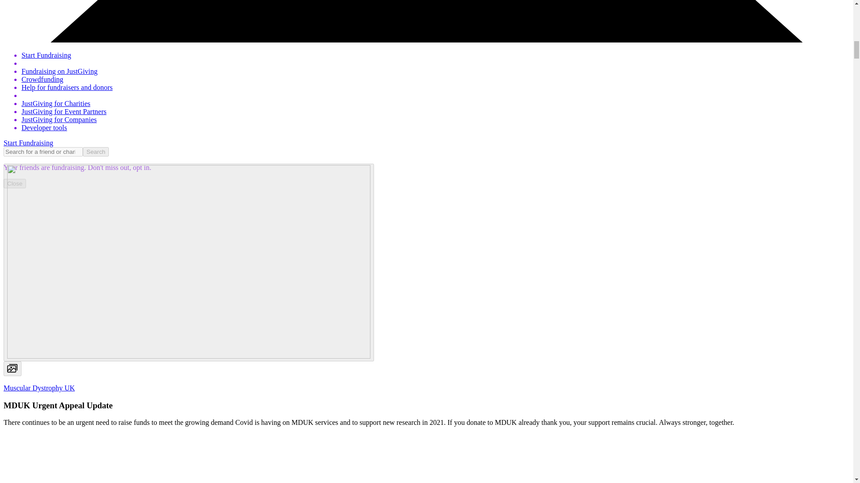  I want to click on JustGiving for Event Partners, so click(64, 111).